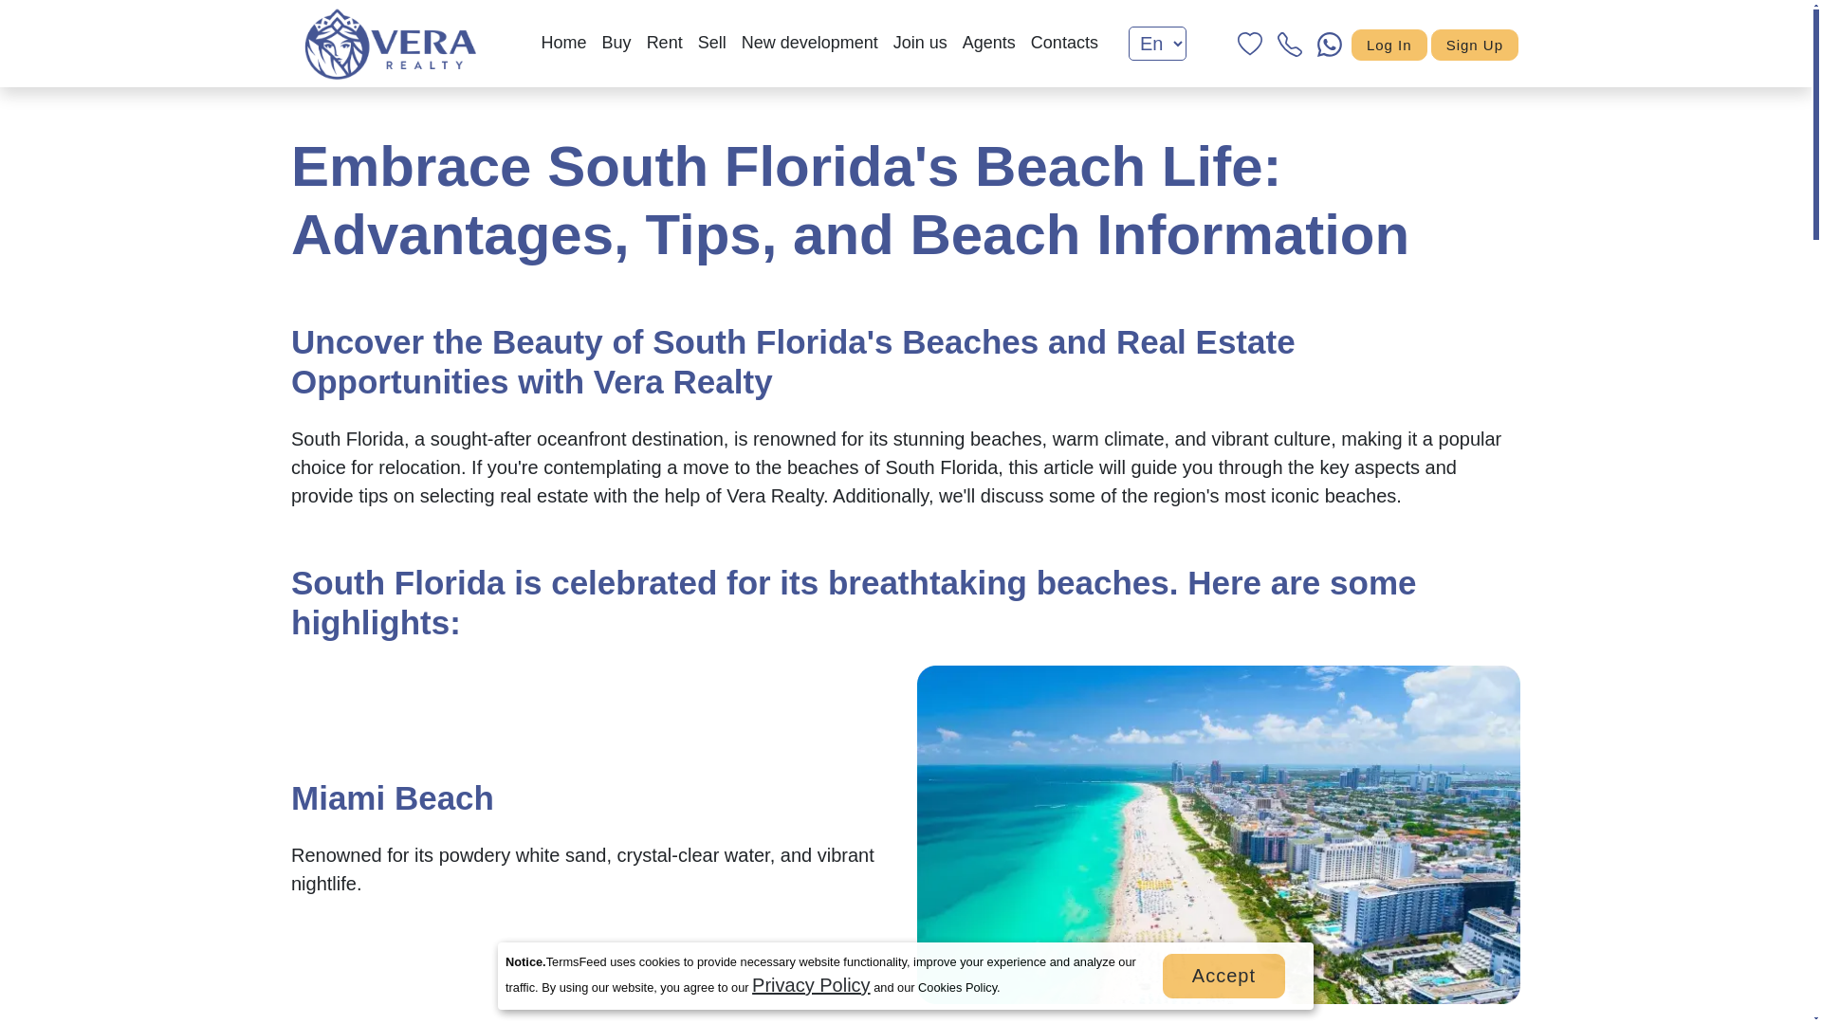 The width and height of the screenshot is (1821, 1024). Describe the element at coordinates (711, 42) in the screenshot. I see `Sell` at that location.